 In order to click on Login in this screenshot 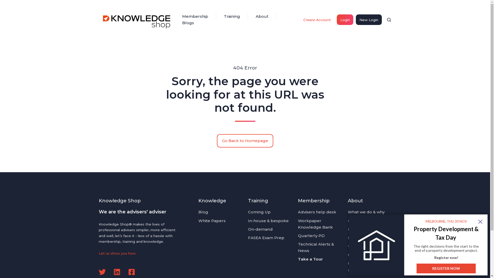, I will do `click(345, 20)`.